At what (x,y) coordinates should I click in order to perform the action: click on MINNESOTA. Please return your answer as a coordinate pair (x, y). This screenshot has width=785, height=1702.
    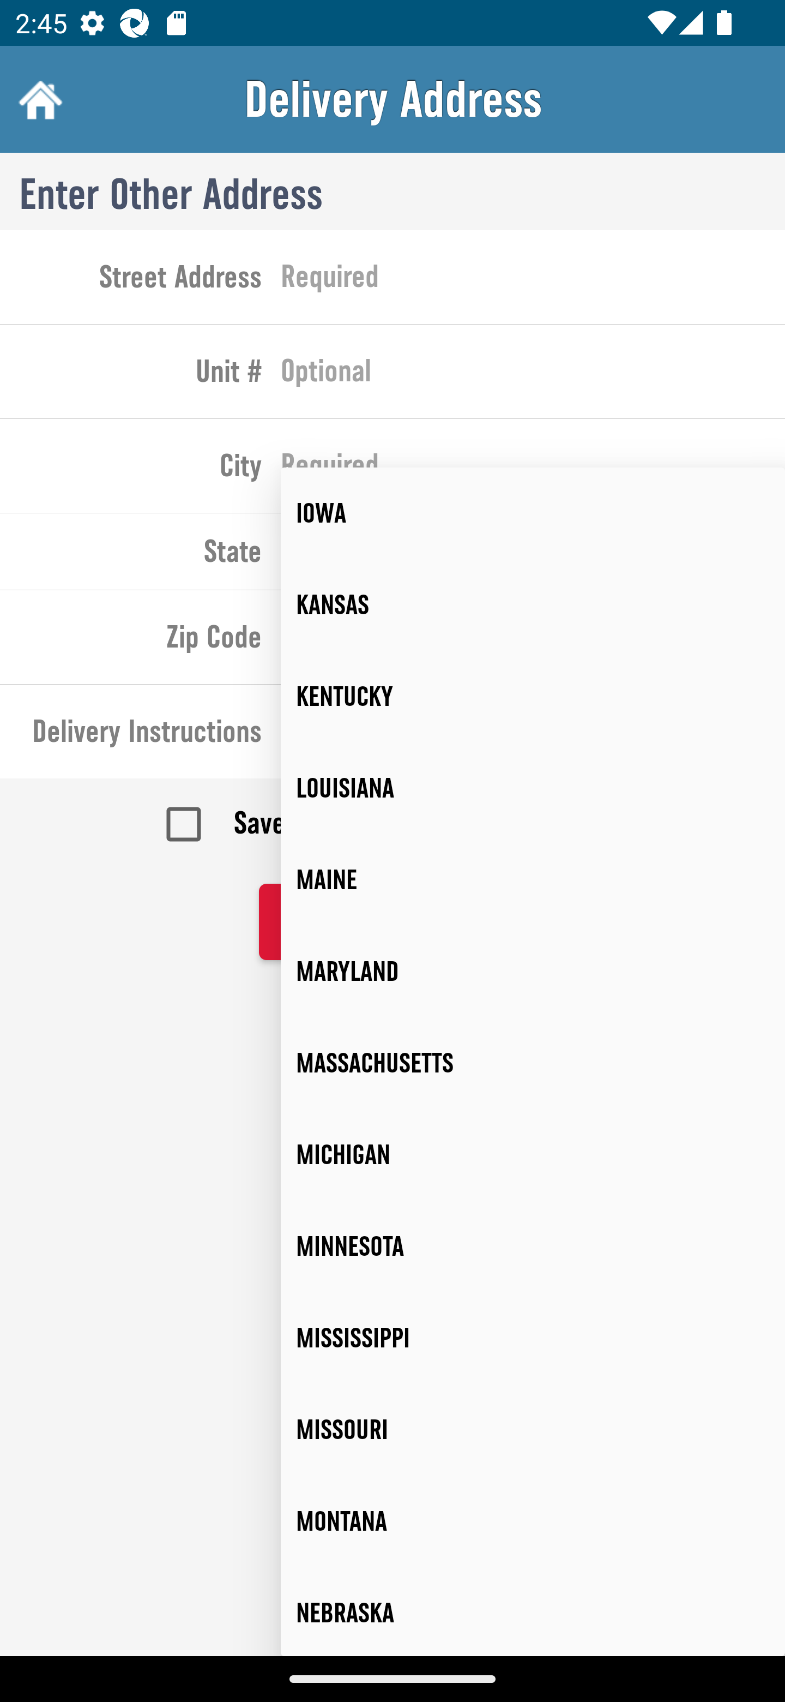
    Looking at the image, I should click on (533, 1246).